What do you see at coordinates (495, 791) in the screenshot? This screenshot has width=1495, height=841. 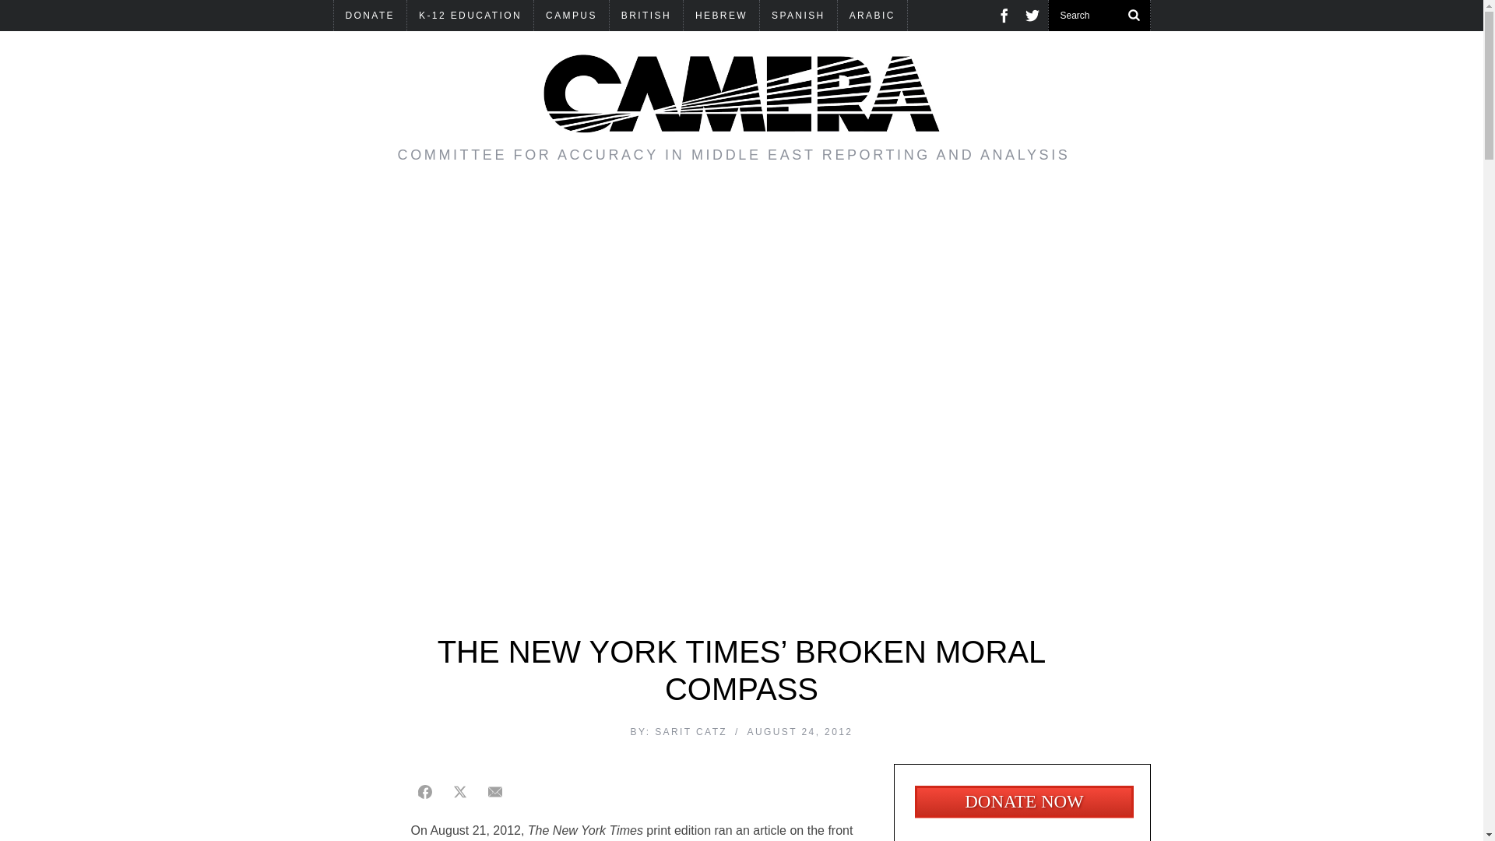 I see `Share on E-mail` at bounding box center [495, 791].